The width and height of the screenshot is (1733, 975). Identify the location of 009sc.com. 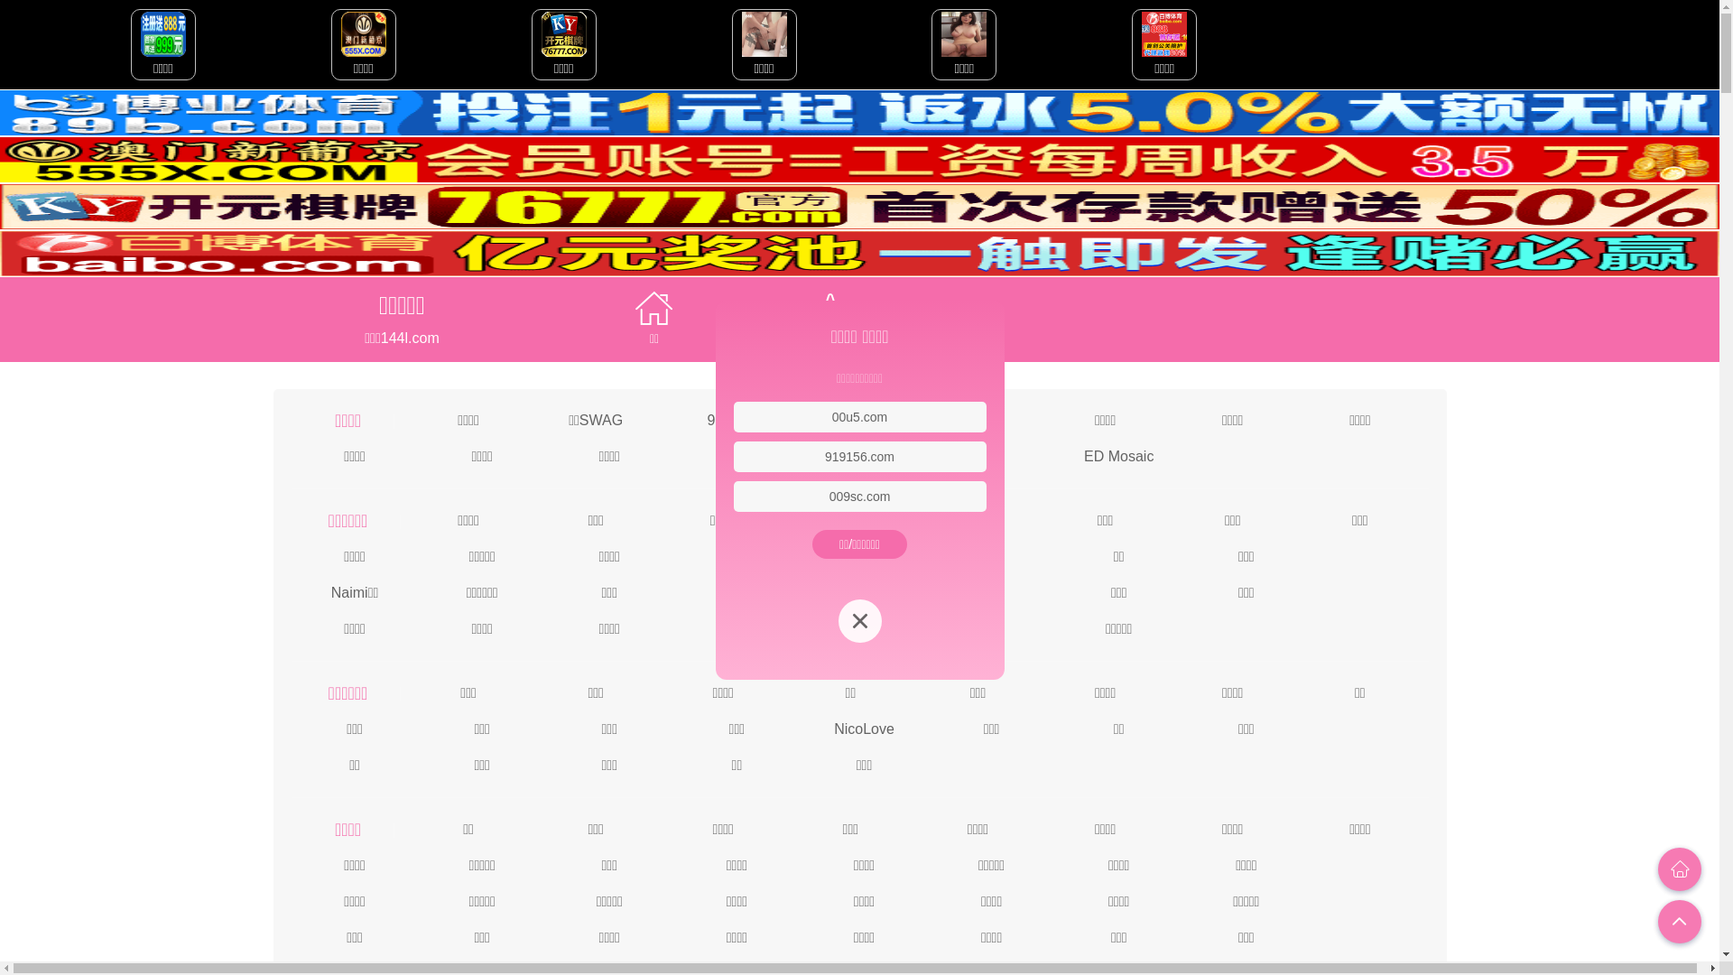
(860, 497).